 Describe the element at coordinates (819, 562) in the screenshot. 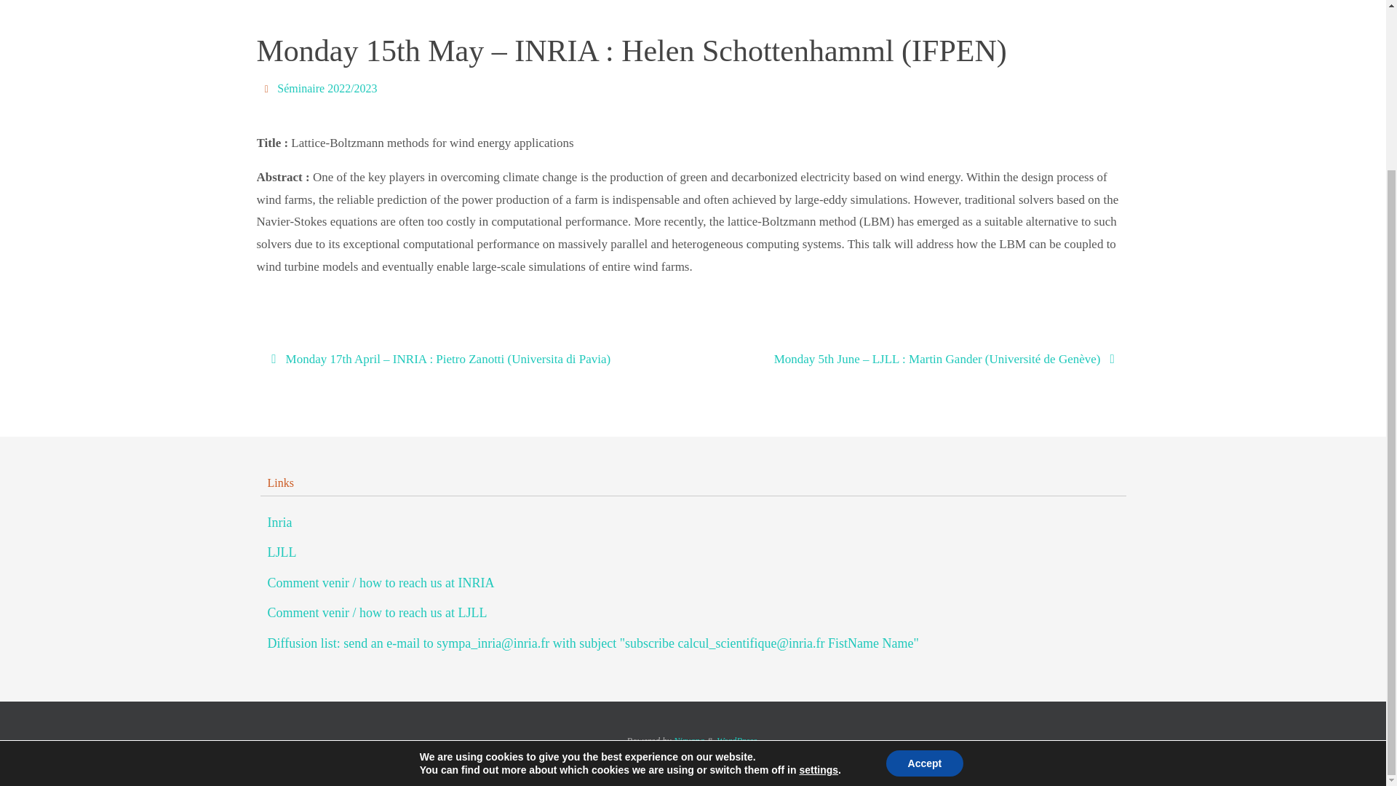

I see `settings` at that location.